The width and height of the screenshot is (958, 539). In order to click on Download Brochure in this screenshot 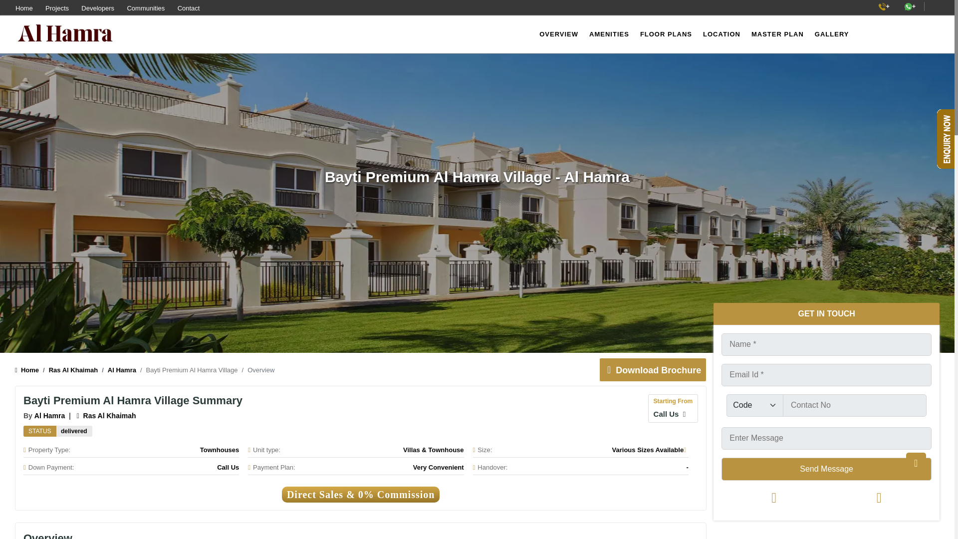, I will do `click(652, 370)`.